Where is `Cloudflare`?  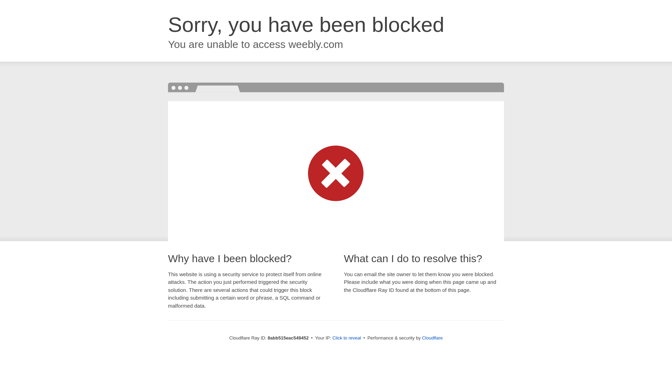
Cloudflare is located at coordinates (432, 338).